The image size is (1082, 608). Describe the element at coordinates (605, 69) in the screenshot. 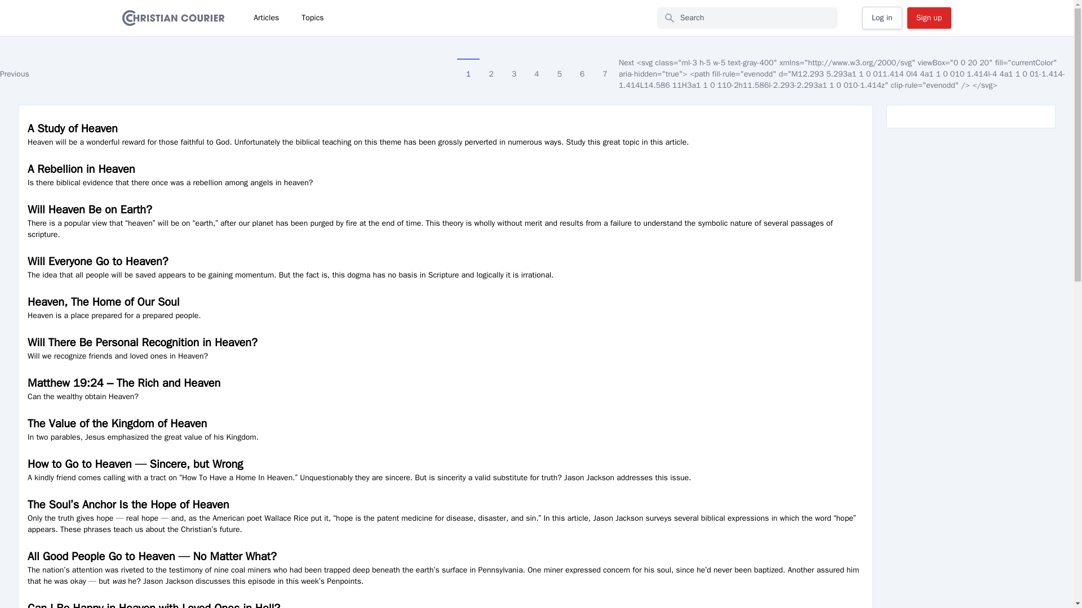

I see `7` at that location.